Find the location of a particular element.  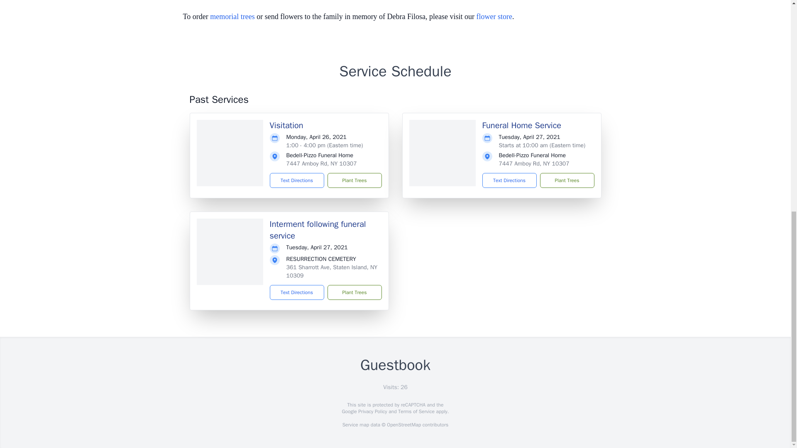

Plant Trees is located at coordinates (354, 180).